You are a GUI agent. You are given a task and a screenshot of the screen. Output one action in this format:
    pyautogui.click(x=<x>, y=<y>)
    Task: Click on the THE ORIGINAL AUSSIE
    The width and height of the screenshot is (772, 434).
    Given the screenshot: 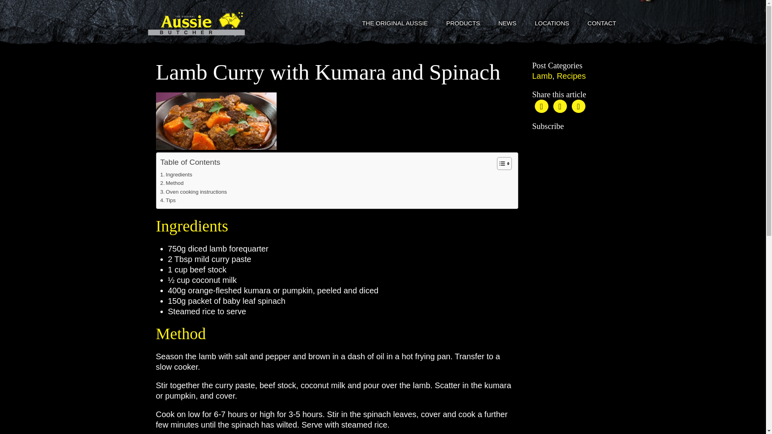 What is the action you would take?
    pyautogui.click(x=395, y=23)
    